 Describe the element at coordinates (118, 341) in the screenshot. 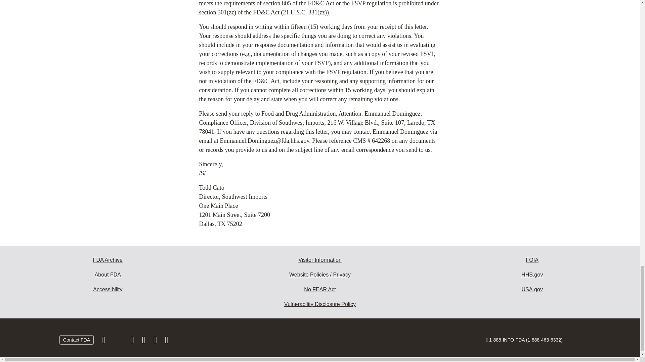

I see `Follow FDA on X` at that location.